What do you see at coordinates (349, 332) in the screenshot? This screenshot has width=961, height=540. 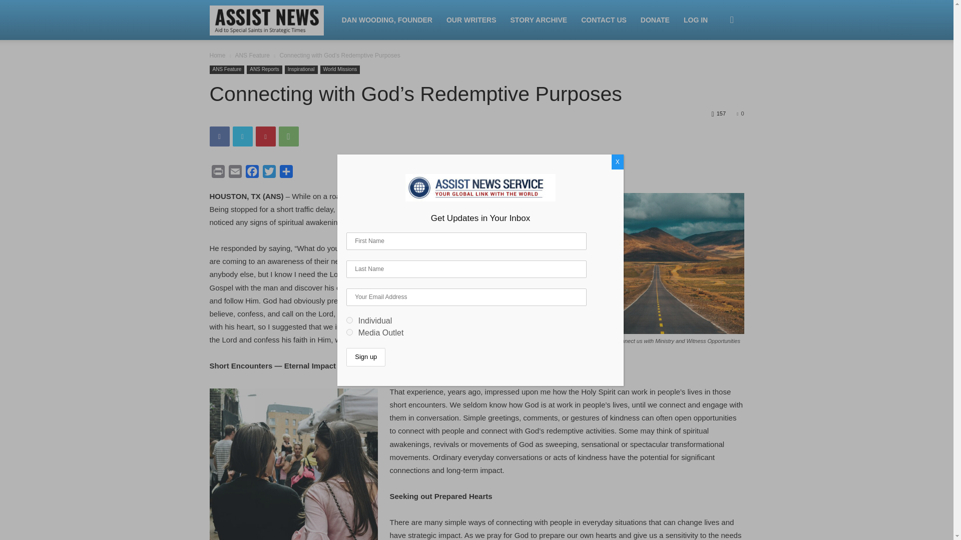 I see `38bd3e7dde` at bounding box center [349, 332].